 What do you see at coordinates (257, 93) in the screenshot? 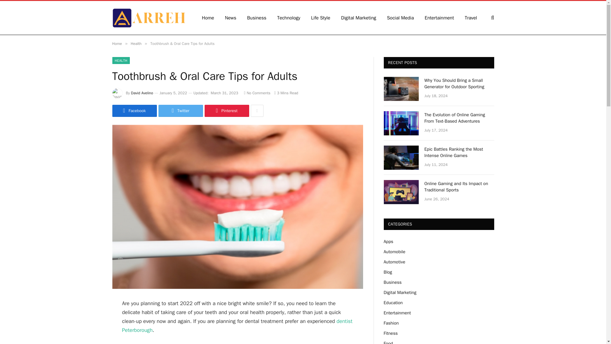
I see `No Comments` at bounding box center [257, 93].